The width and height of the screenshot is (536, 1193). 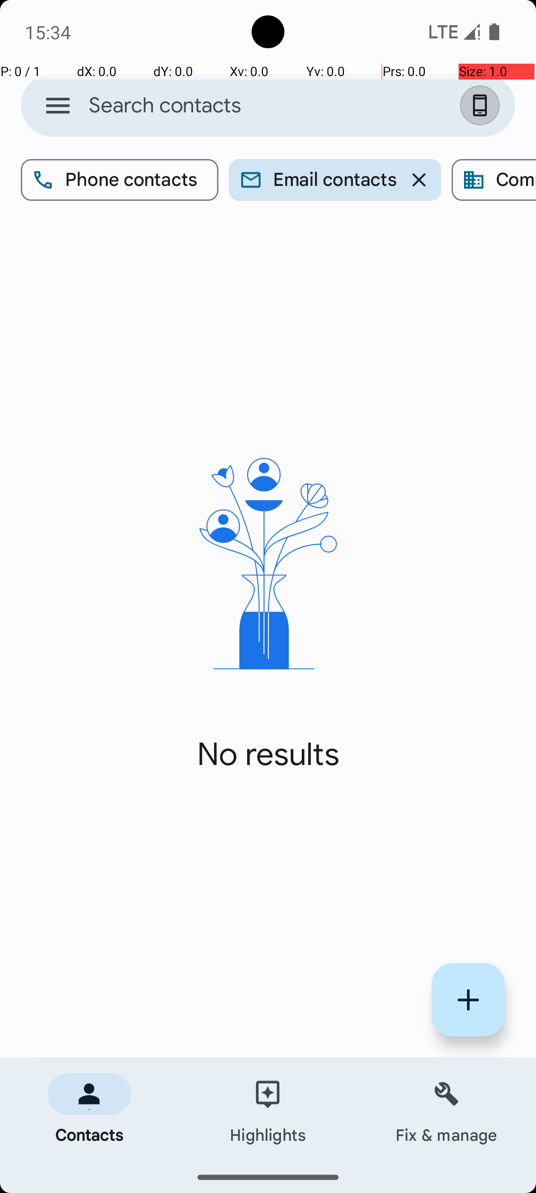 I want to click on Contacts, so click(x=89, y=1109).